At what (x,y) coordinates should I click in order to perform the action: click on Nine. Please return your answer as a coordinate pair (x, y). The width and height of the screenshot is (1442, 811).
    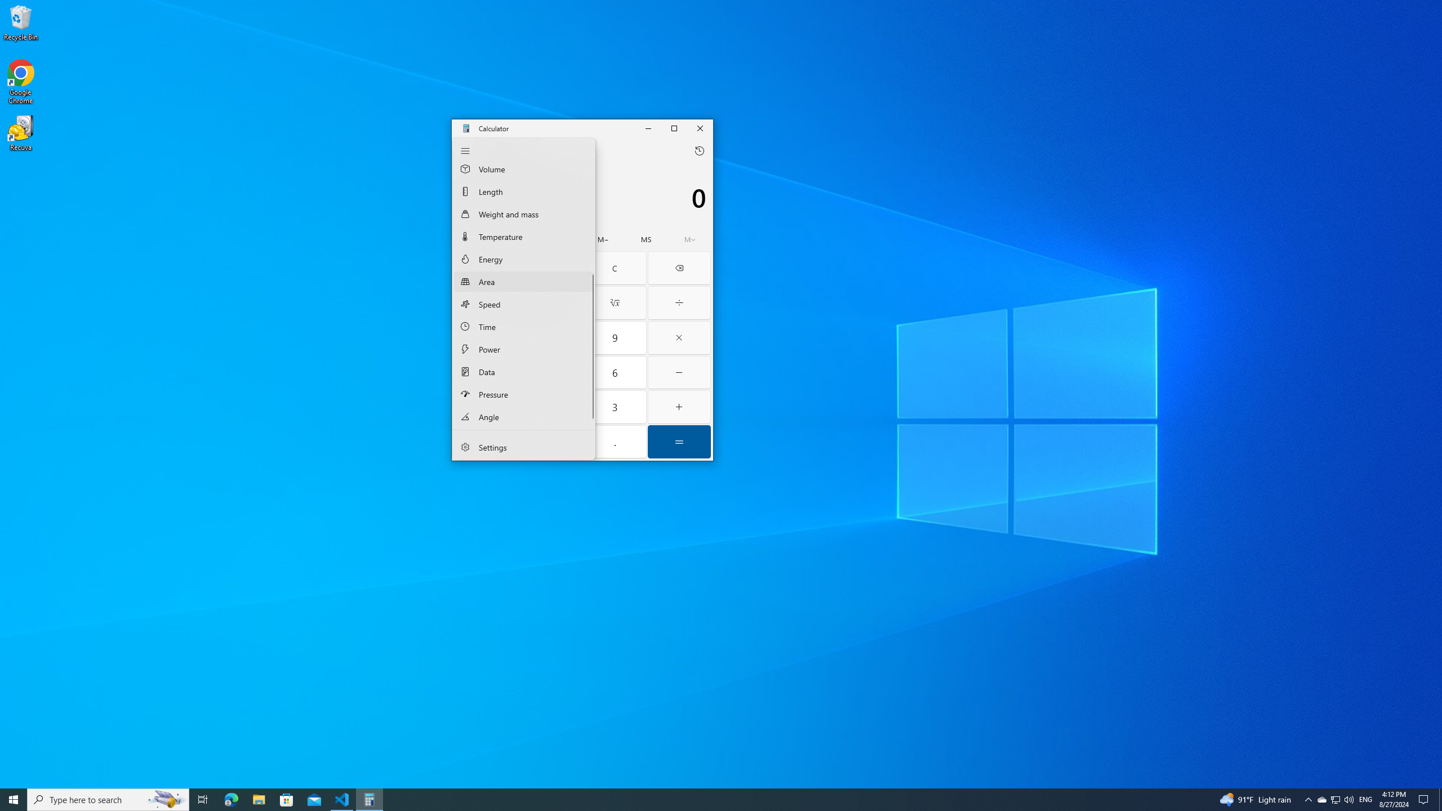
    Looking at the image, I should click on (615, 338).